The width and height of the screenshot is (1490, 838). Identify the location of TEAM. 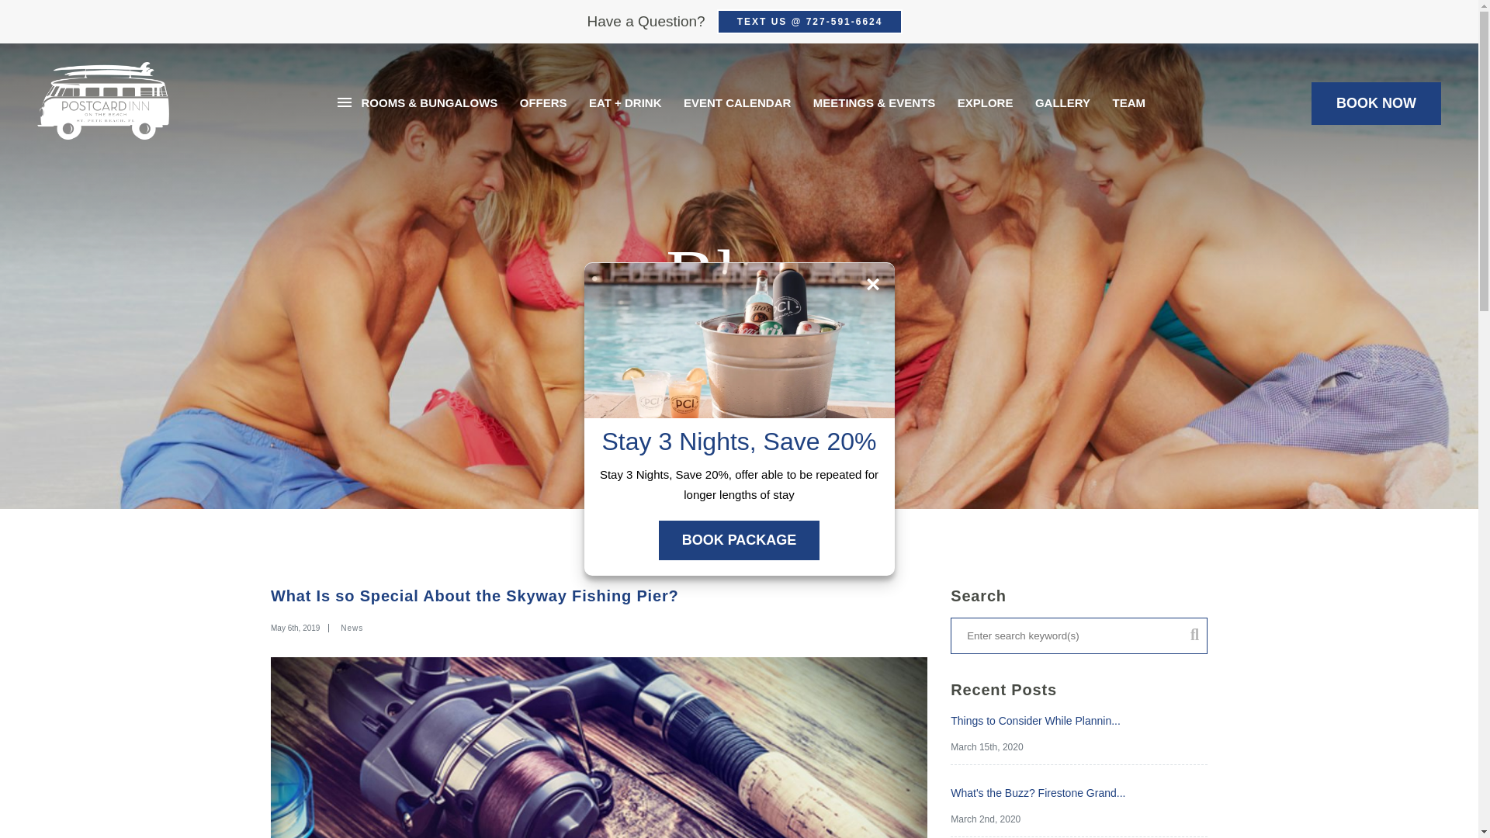
(1128, 102).